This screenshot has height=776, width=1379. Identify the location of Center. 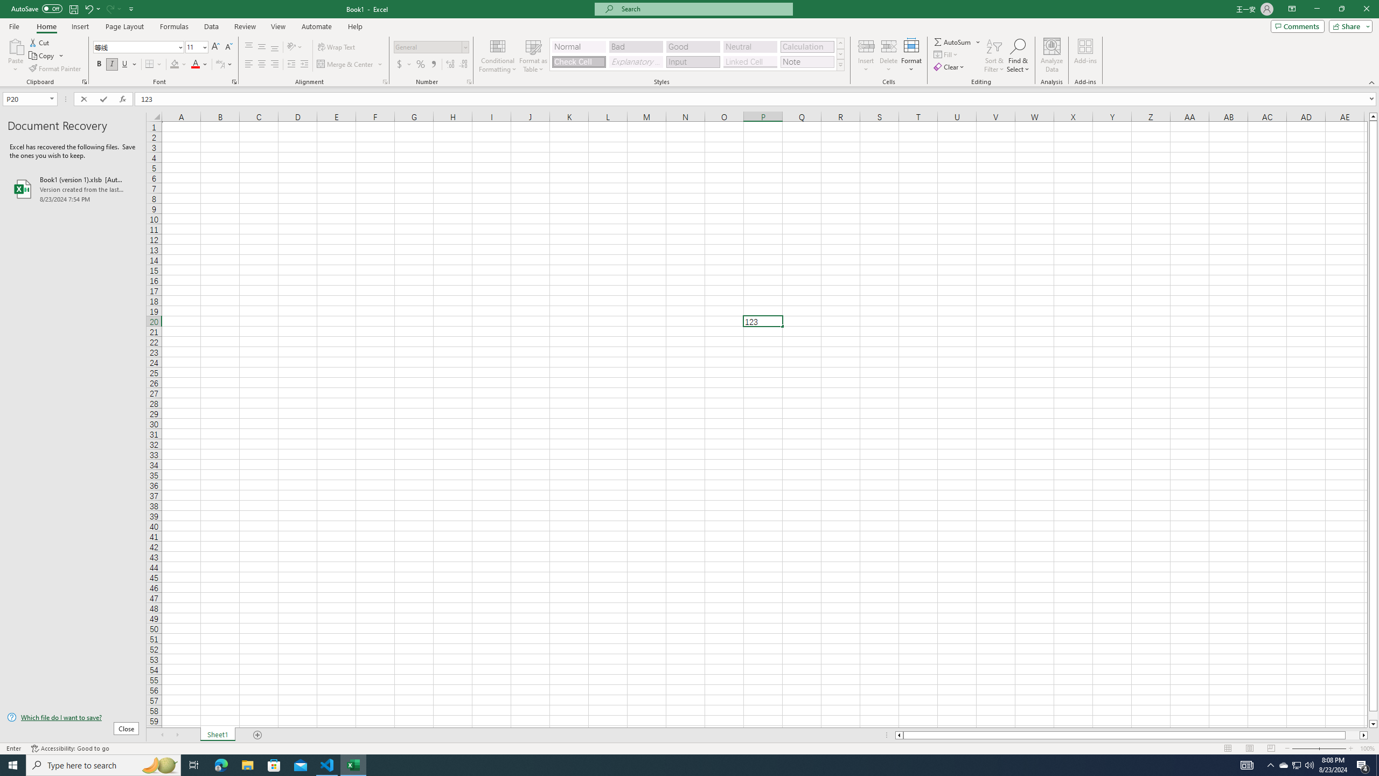
(262, 65).